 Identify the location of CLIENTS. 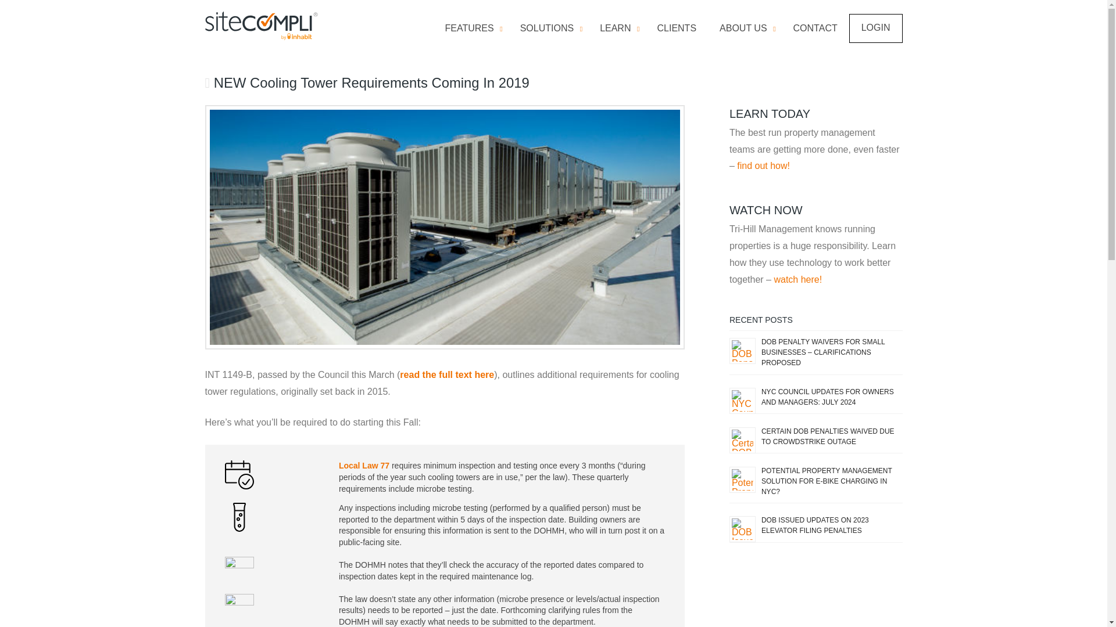
(676, 29).